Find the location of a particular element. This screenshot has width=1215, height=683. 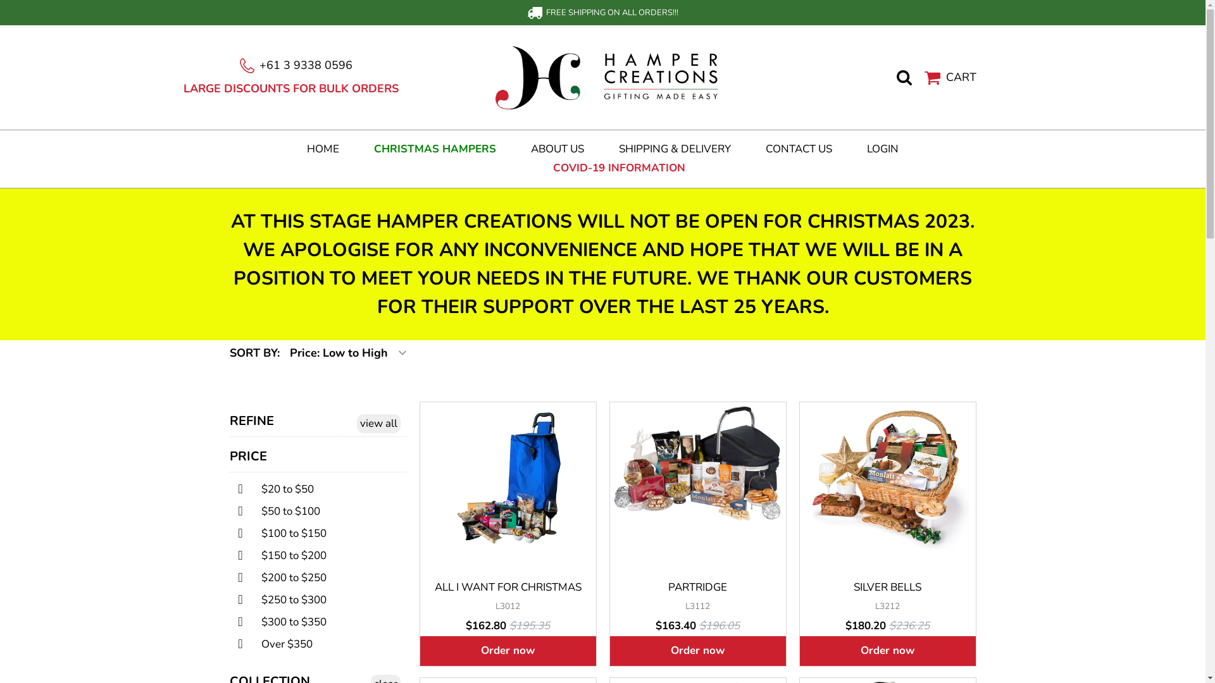

PARTRIDGE
L3112
$163.40 $196.05
Order now is located at coordinates (697, 534).